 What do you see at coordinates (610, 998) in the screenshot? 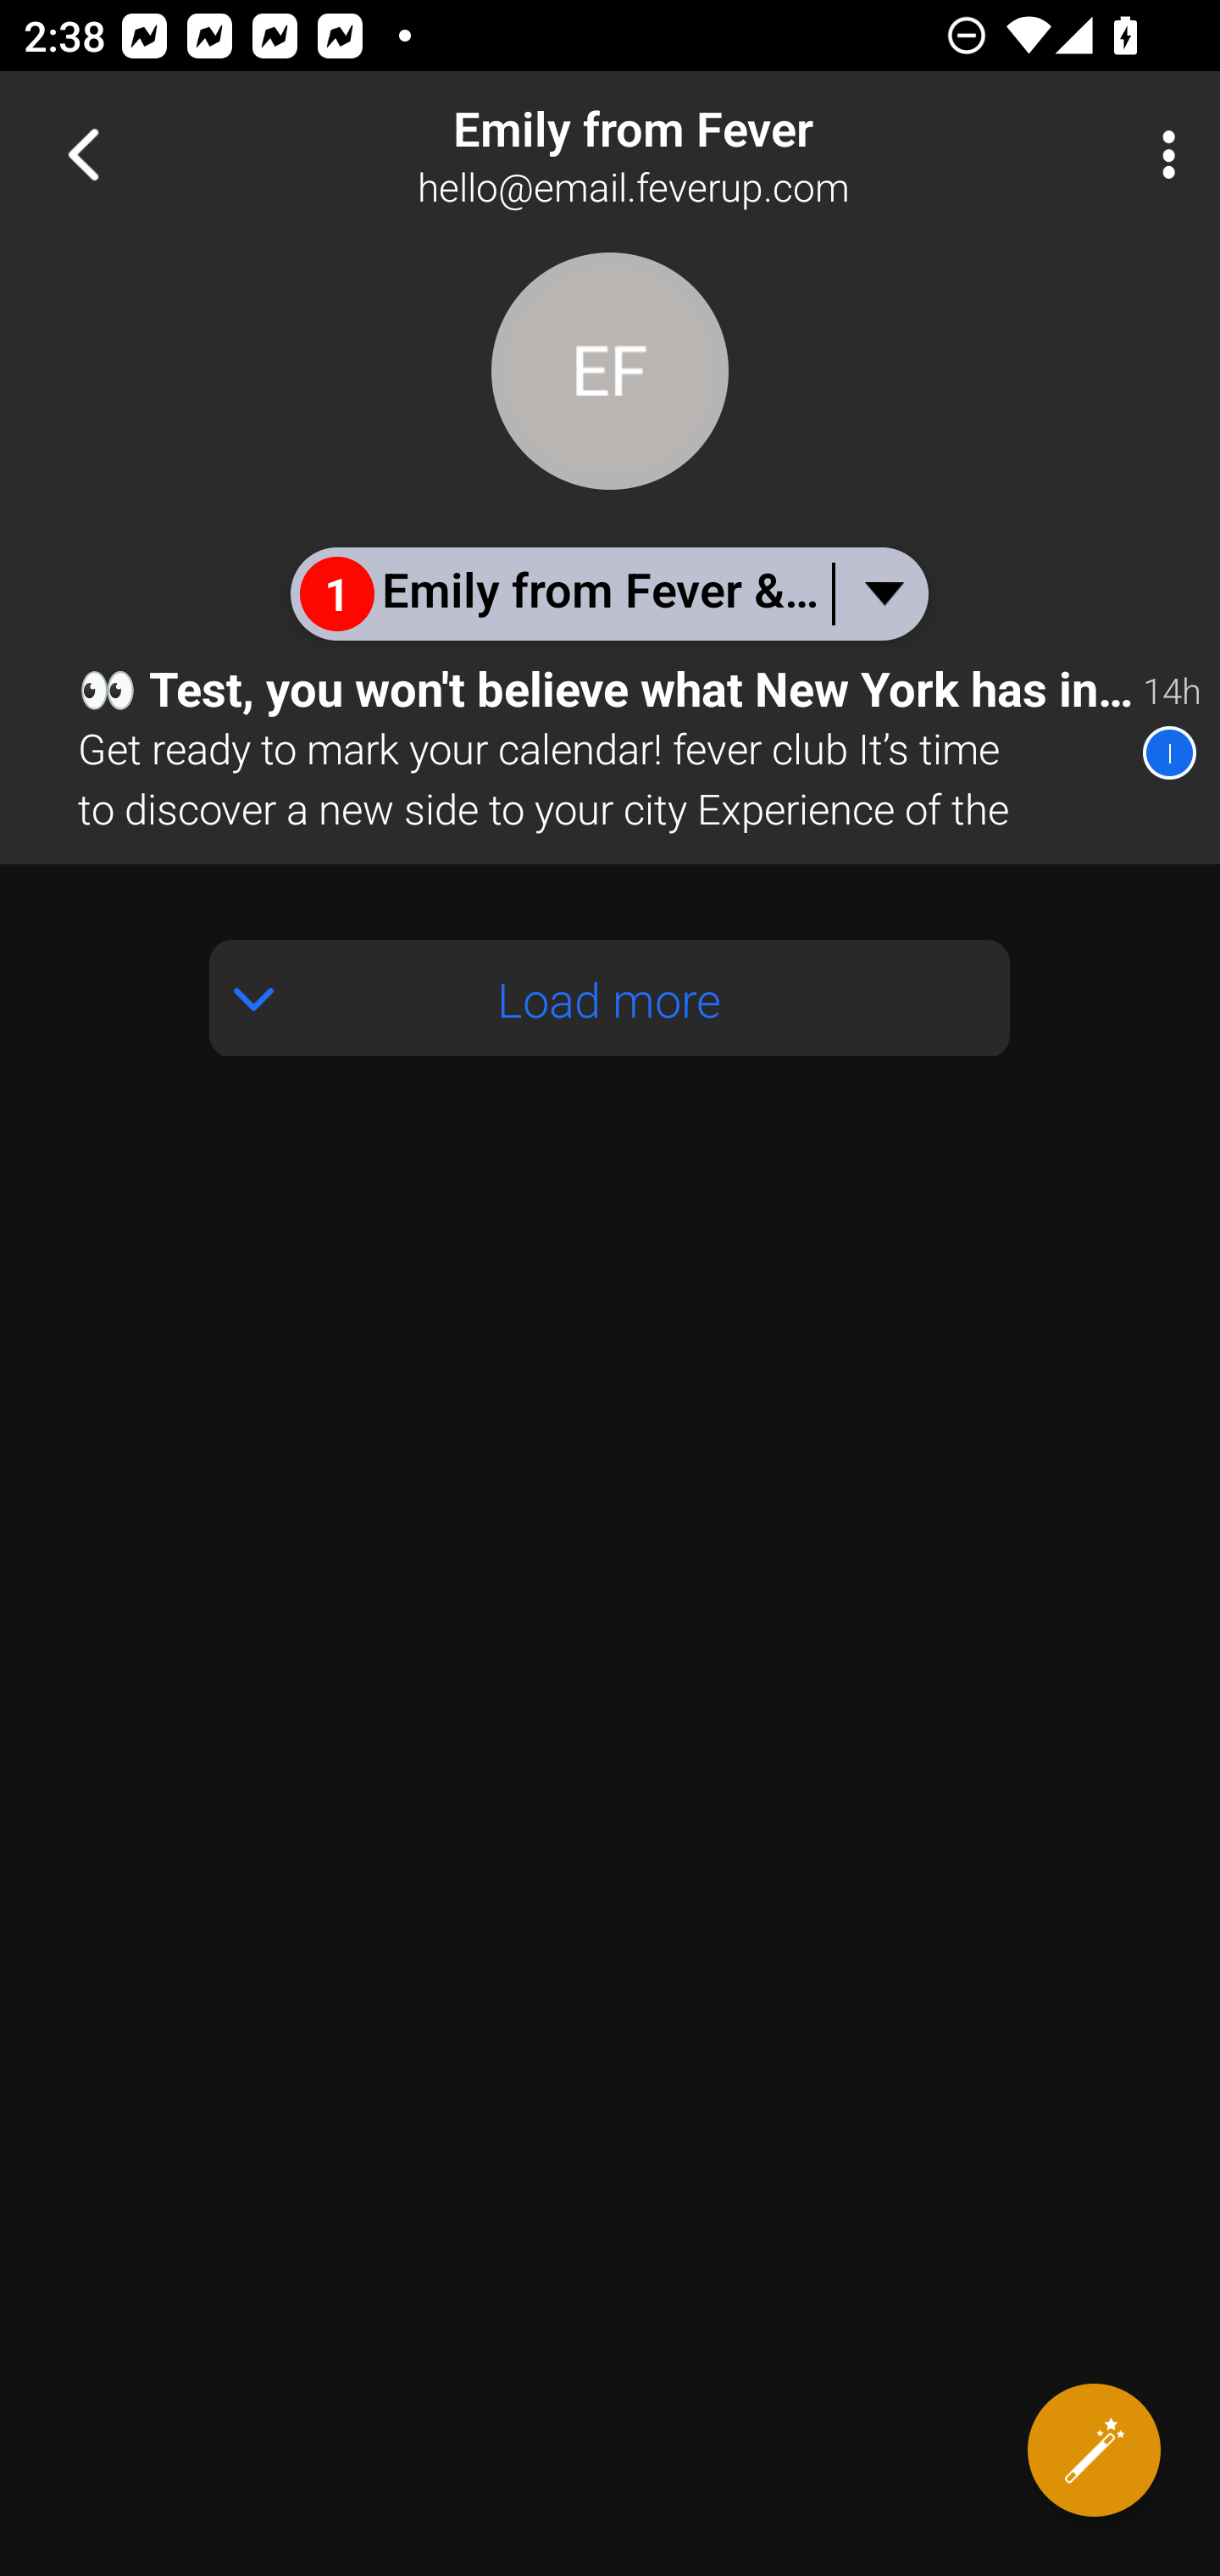
I see `Load more` at bounding box center [610, 998].